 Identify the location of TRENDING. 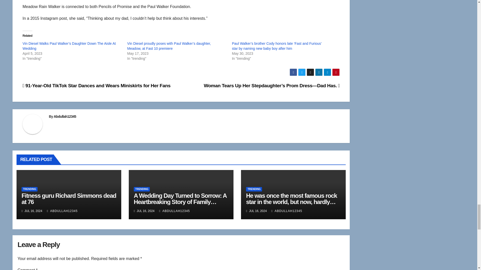
(30, 189).